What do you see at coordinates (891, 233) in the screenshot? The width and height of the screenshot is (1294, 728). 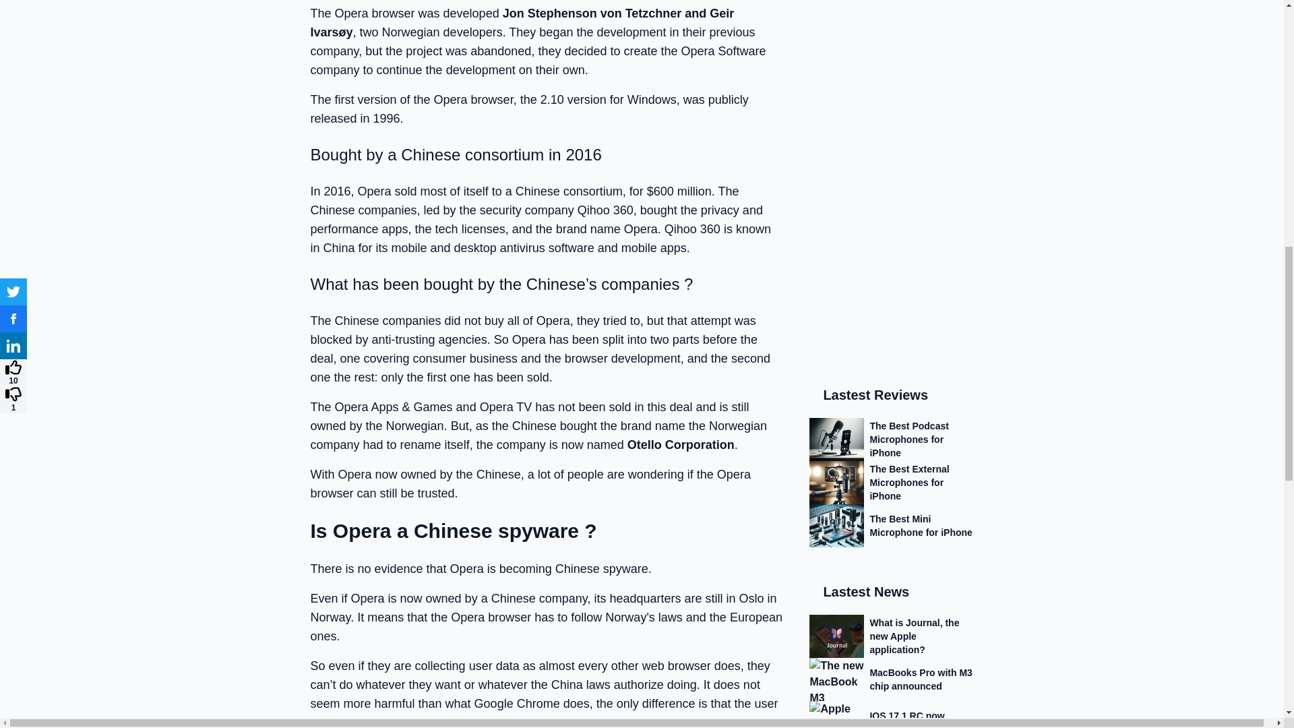 I see `MacBooks Pro with M3 chip announced` at bounding box center [891, 233].